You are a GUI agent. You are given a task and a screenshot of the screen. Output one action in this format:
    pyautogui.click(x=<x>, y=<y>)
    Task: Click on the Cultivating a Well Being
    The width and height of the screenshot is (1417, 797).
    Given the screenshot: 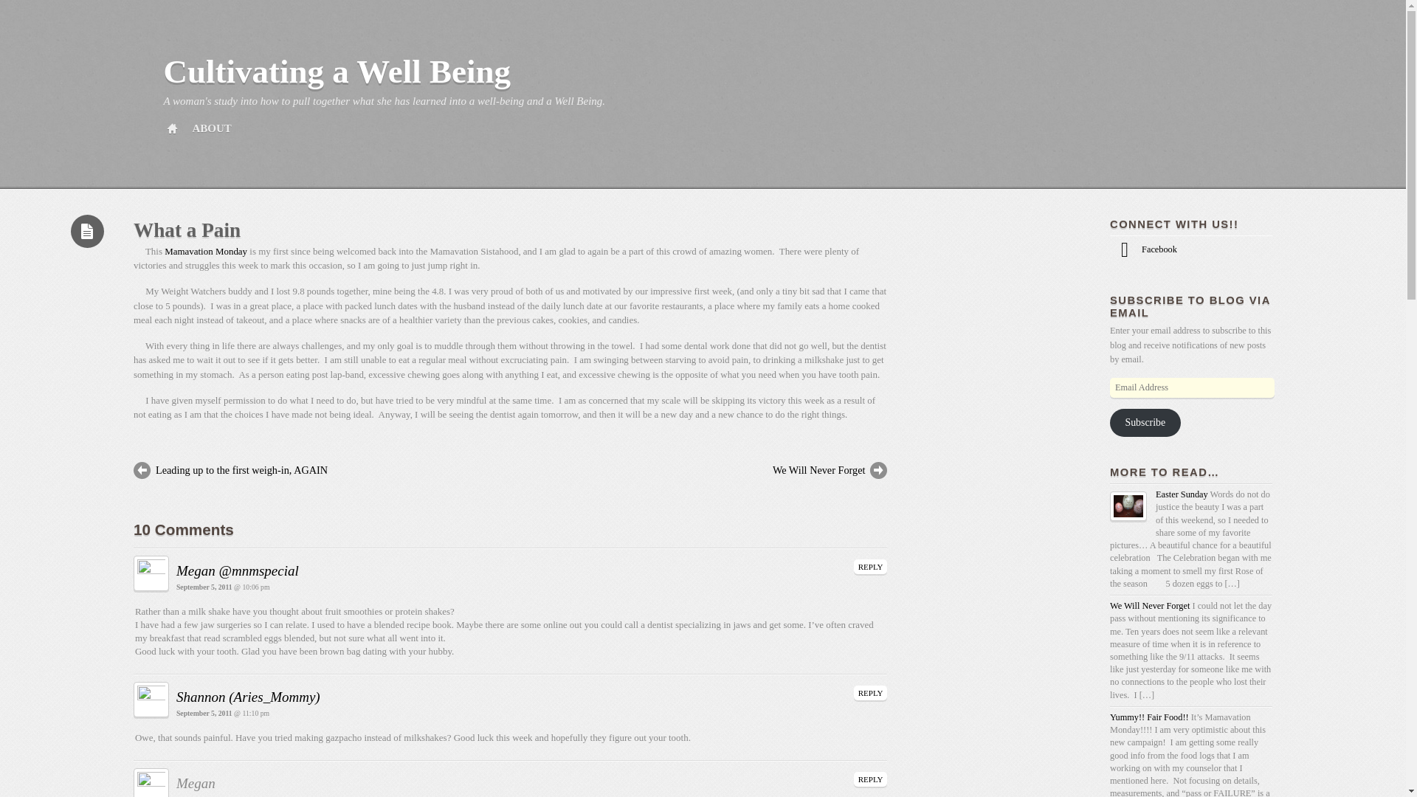 What is the action you would take?
    pyautogui.click(x=337, y=72)
    